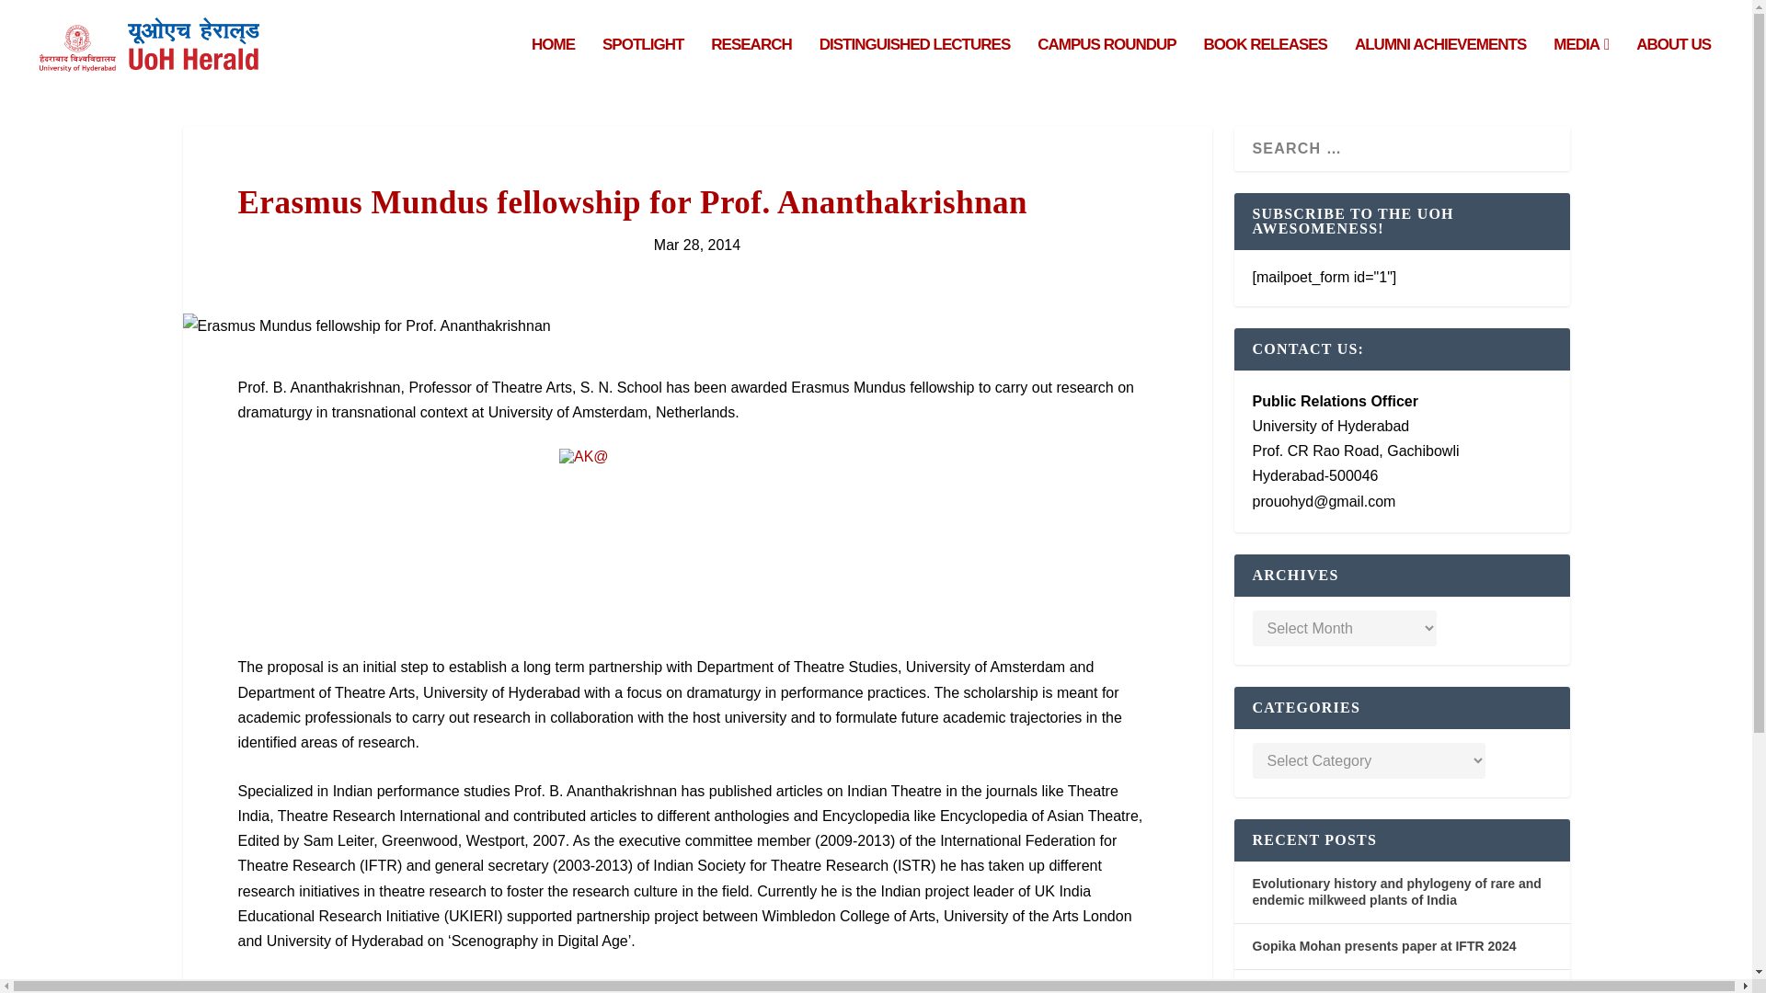 Image resolution: width=1766 pixels, height=993 pixels. Describe the element at coordinates (1581, 64) in the screenshot. I see `MEDIA` at that location.